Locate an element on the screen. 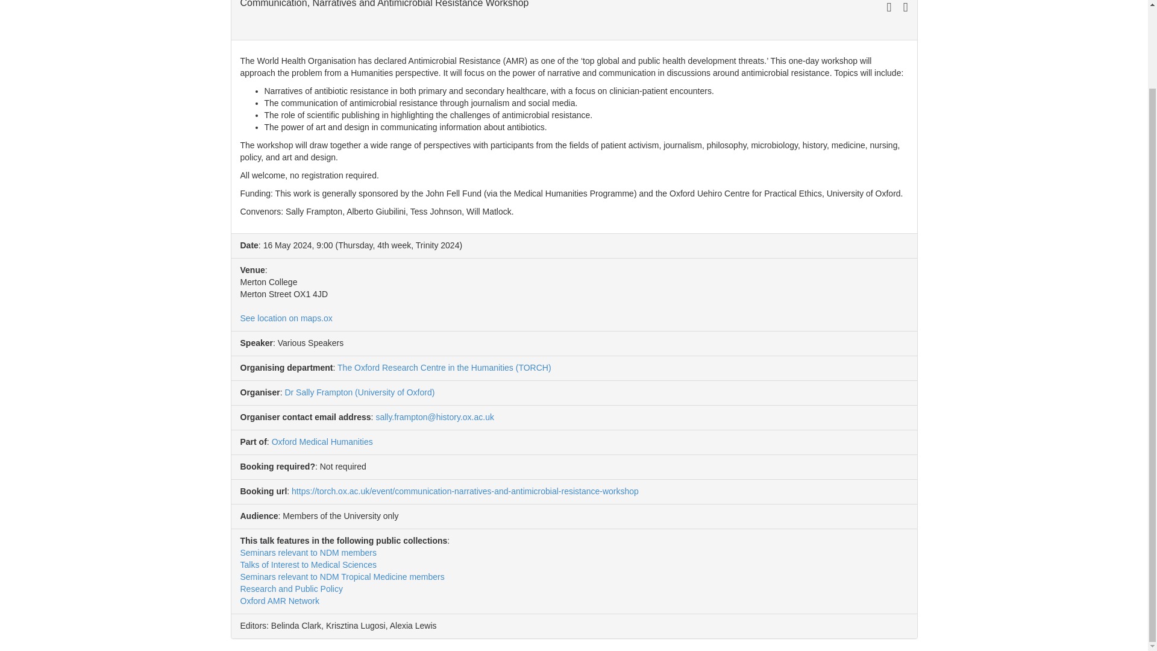 The height and width of the screenshot is (651, 1157). Talks of Interest to Medical Sciences is located at coordinates (307, 564).